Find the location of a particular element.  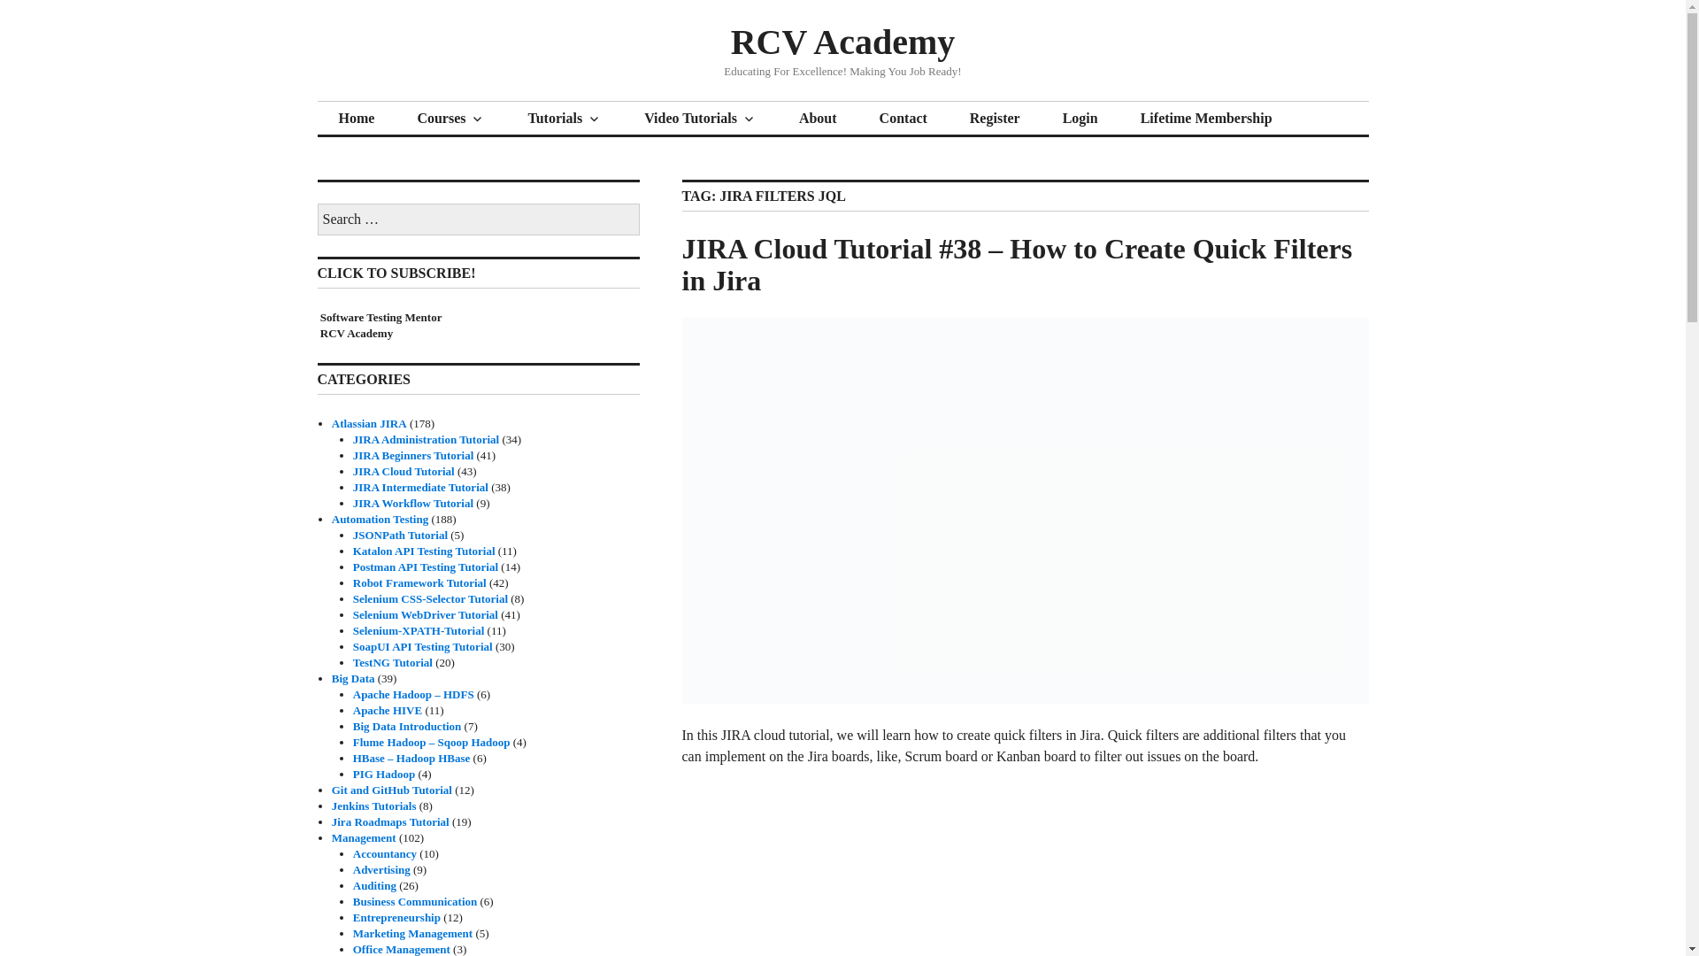

RCV Academy is located at coordinates (842, 42).